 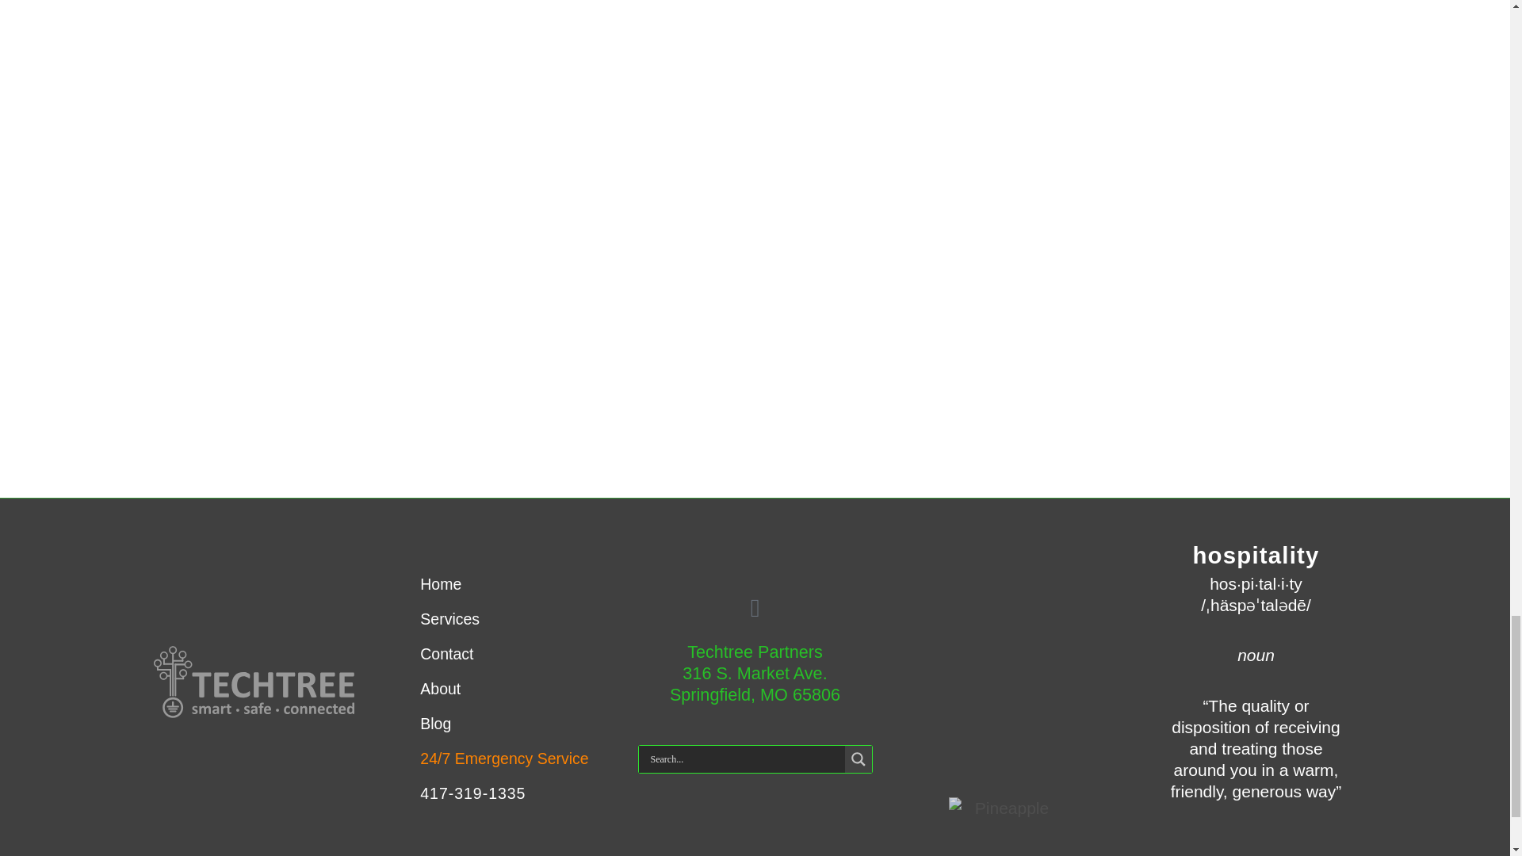 What do you see at coordinates (1005, 694) in the screenshot?
I see `Pineapple` at bounding box center [1005, 694].